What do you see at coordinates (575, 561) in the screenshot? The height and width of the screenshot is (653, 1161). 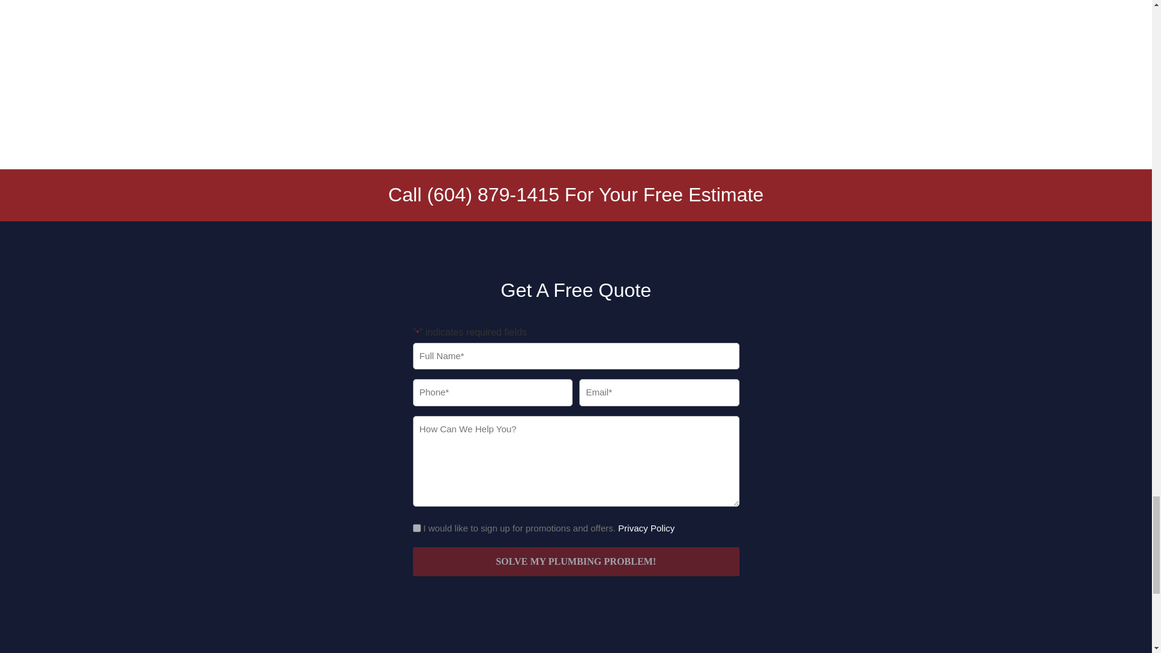 I see `Solve My Plumbing Problem!` at bounding box center [575, 561].